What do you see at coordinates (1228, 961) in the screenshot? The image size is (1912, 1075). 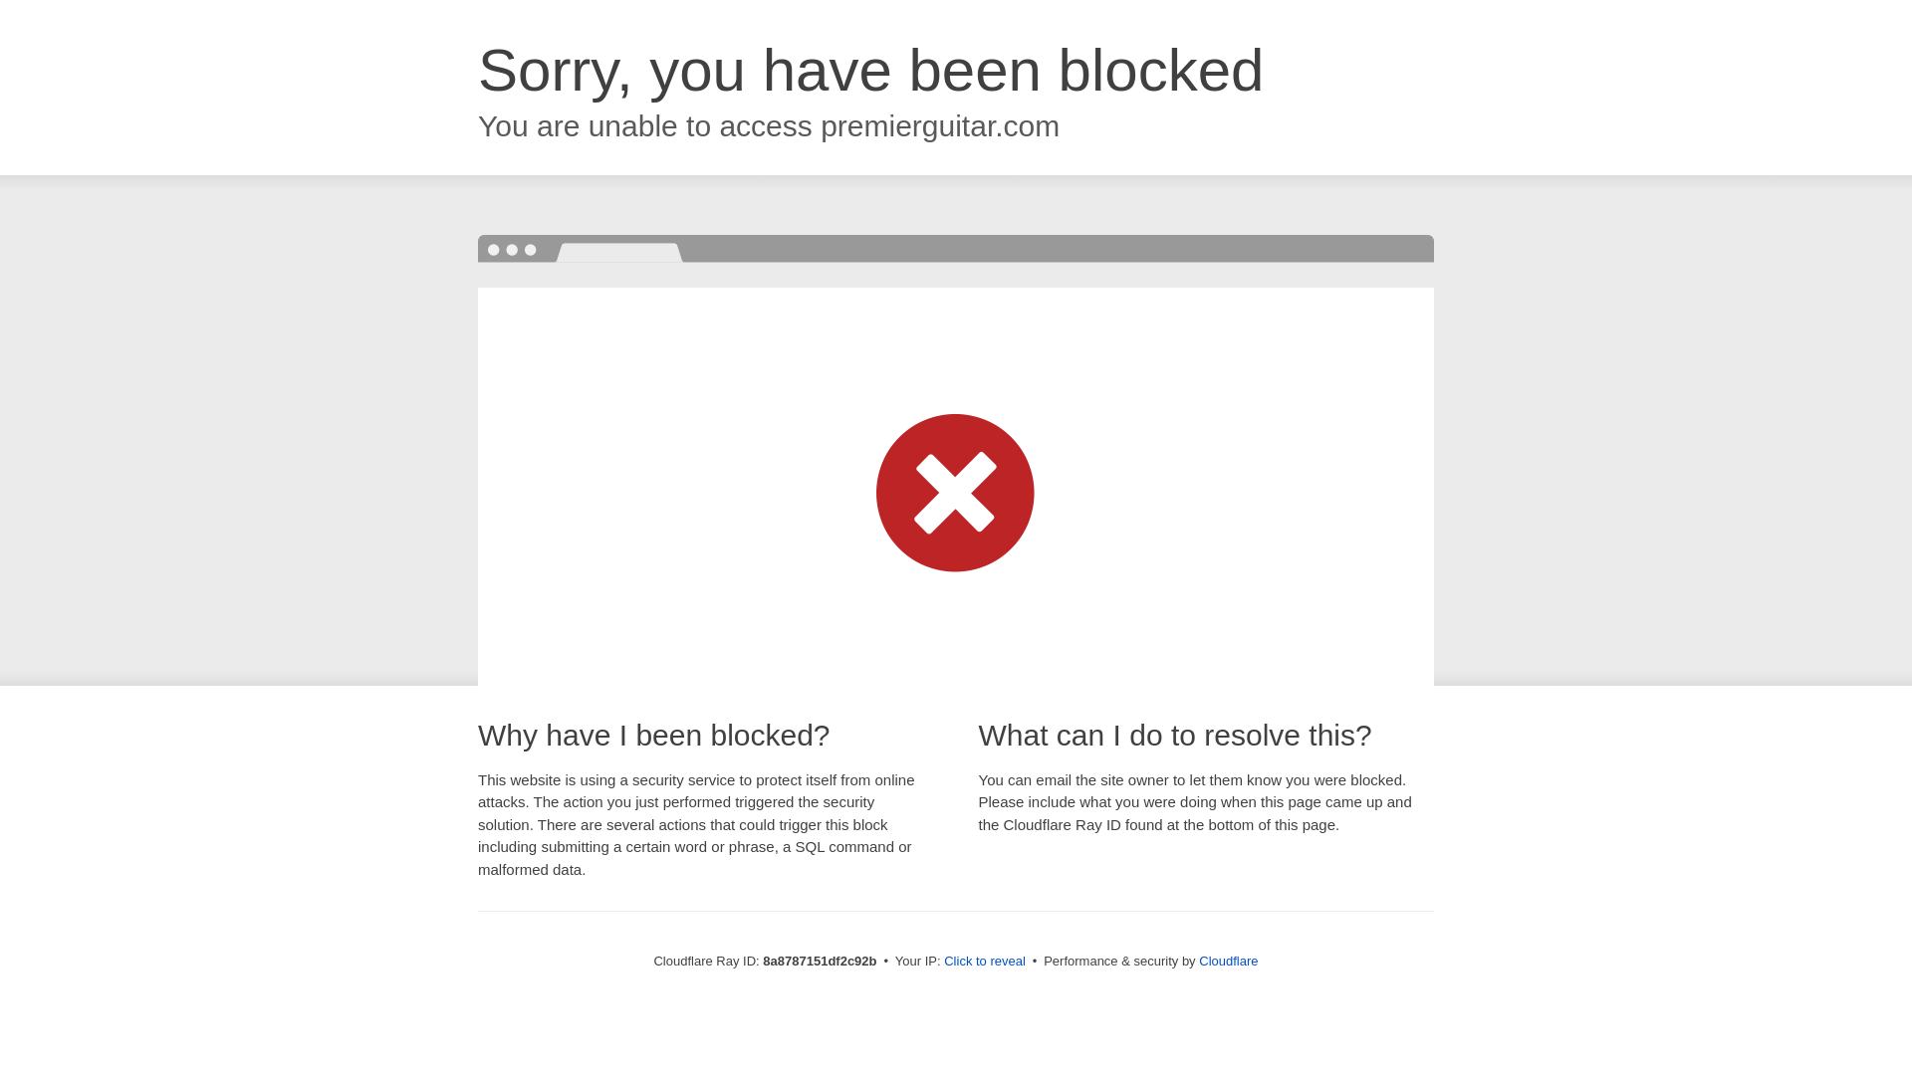 I see `Cloudflare` at bounding box center [1228, 961].